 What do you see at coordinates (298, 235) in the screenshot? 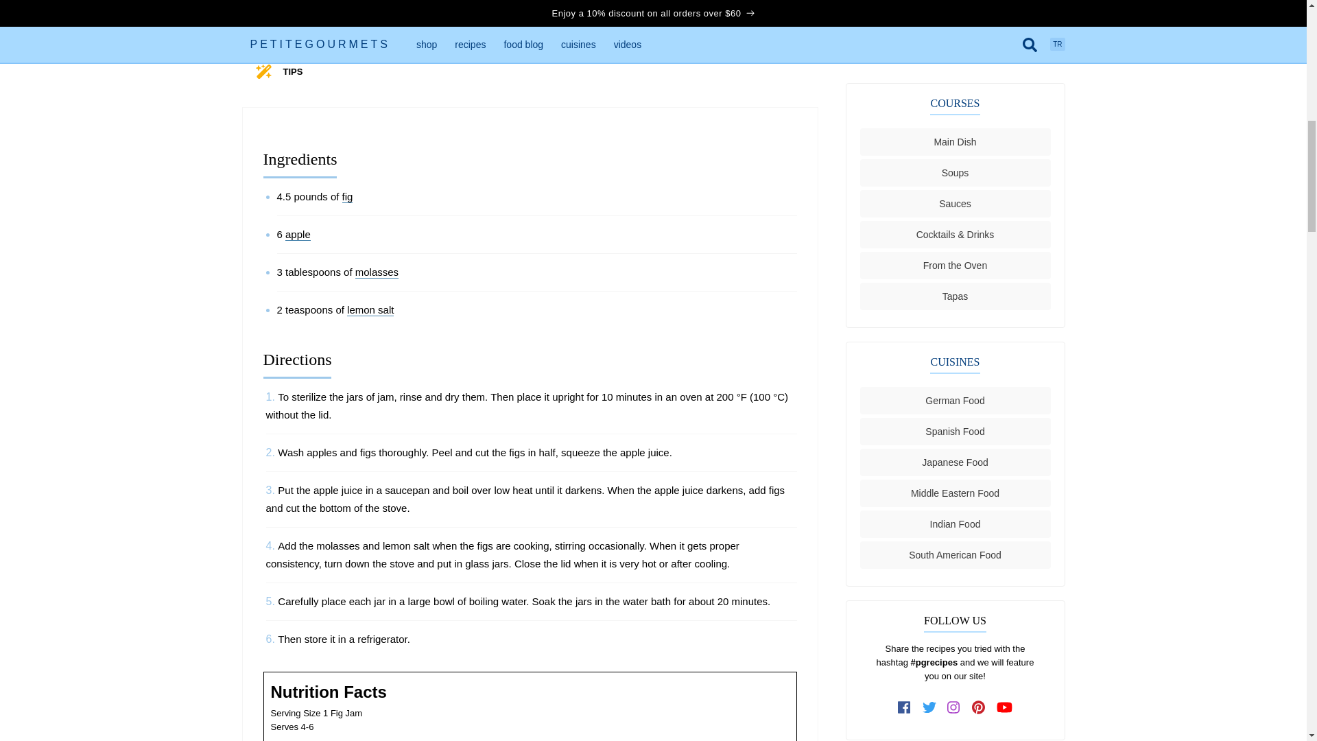
I see `apple` at bounding box center [298, 235].